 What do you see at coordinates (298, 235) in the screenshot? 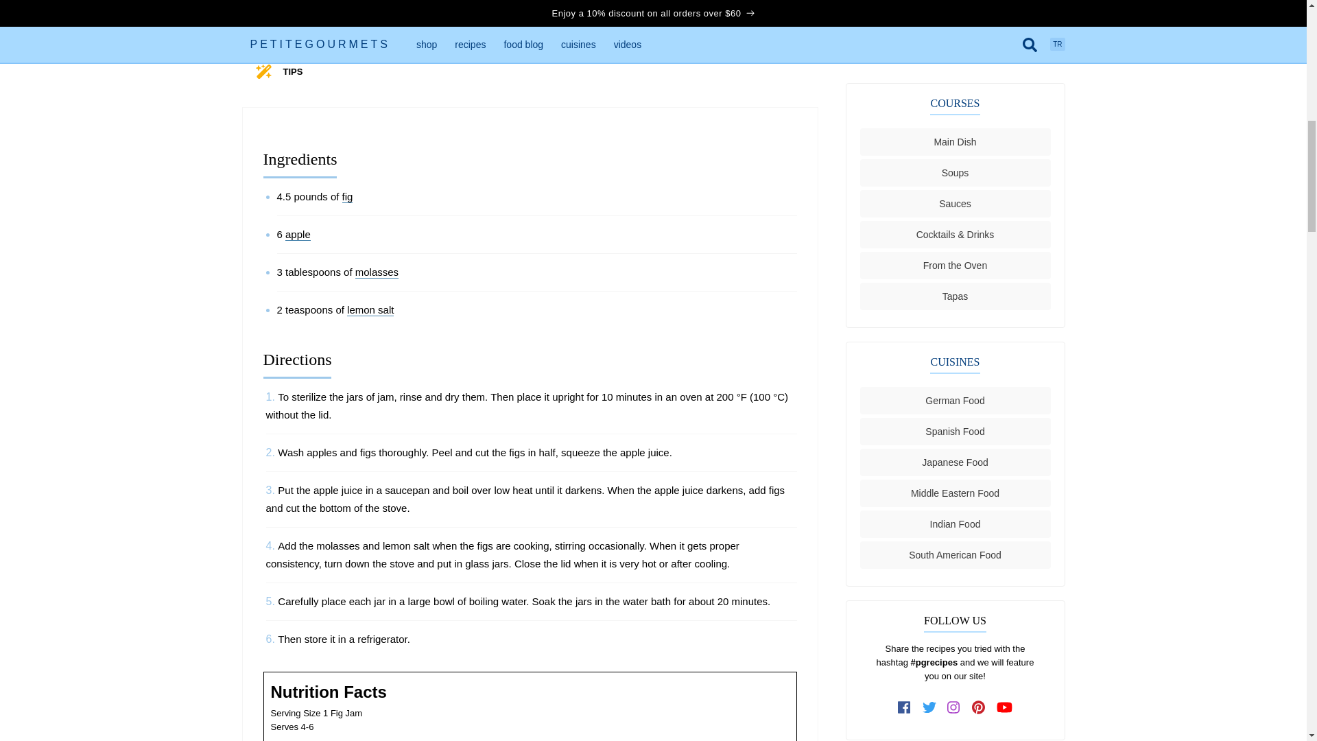
I see `apple` at bounding box center [298, 235].